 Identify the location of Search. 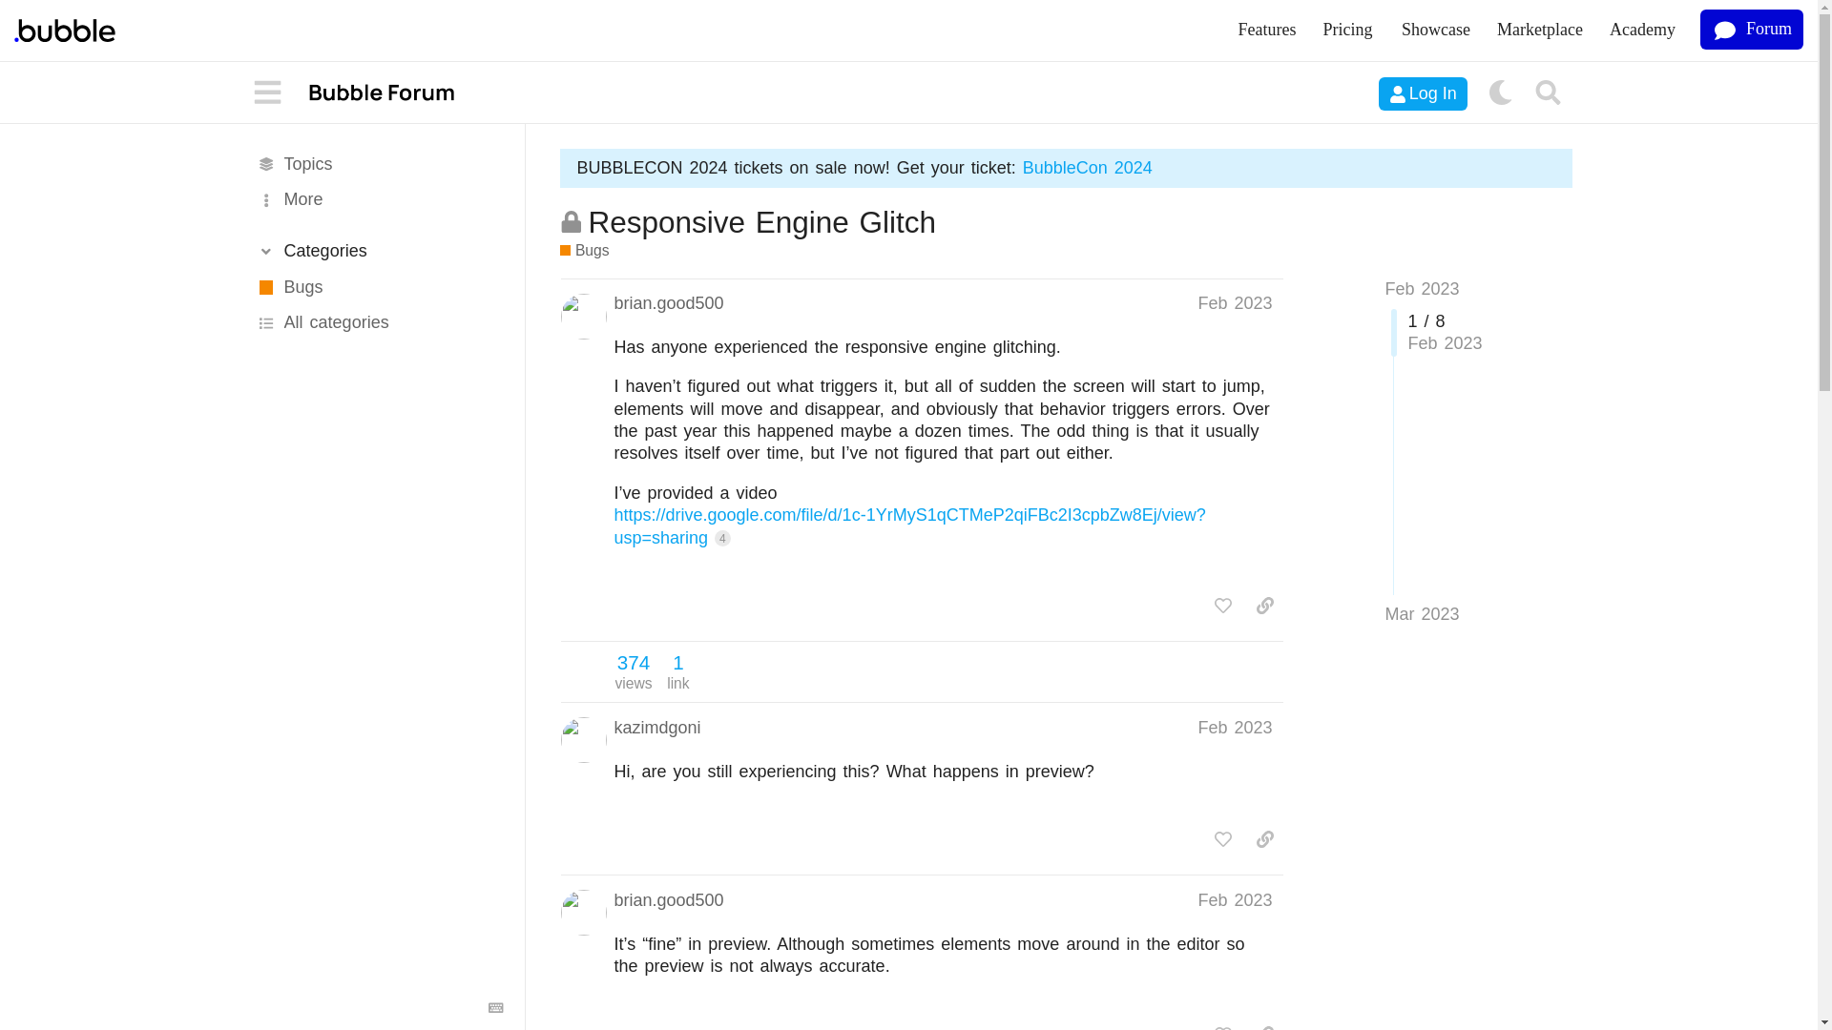
(1549, 93).